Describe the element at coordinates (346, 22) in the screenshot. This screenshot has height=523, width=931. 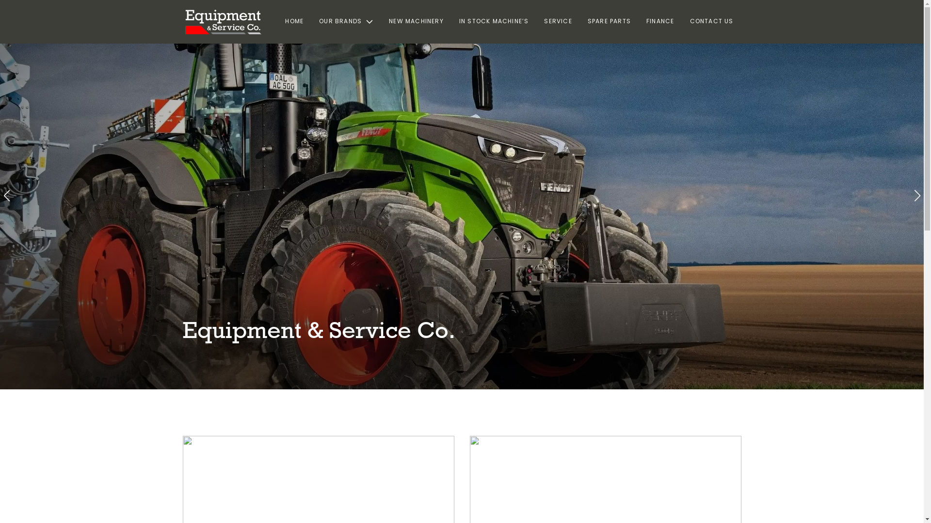
I see `OUR BRANDS` at that location.